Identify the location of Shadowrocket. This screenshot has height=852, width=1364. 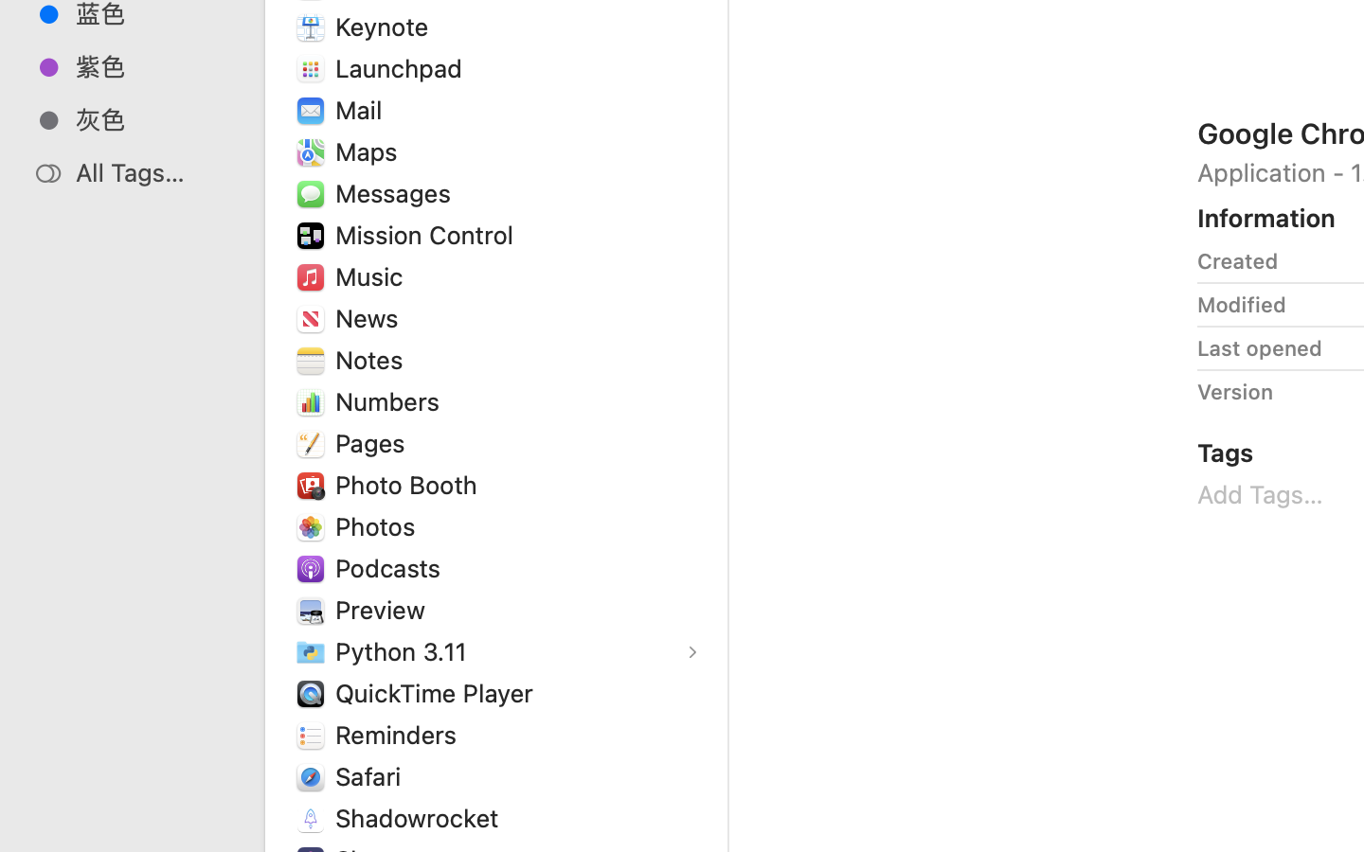
(422, 818).